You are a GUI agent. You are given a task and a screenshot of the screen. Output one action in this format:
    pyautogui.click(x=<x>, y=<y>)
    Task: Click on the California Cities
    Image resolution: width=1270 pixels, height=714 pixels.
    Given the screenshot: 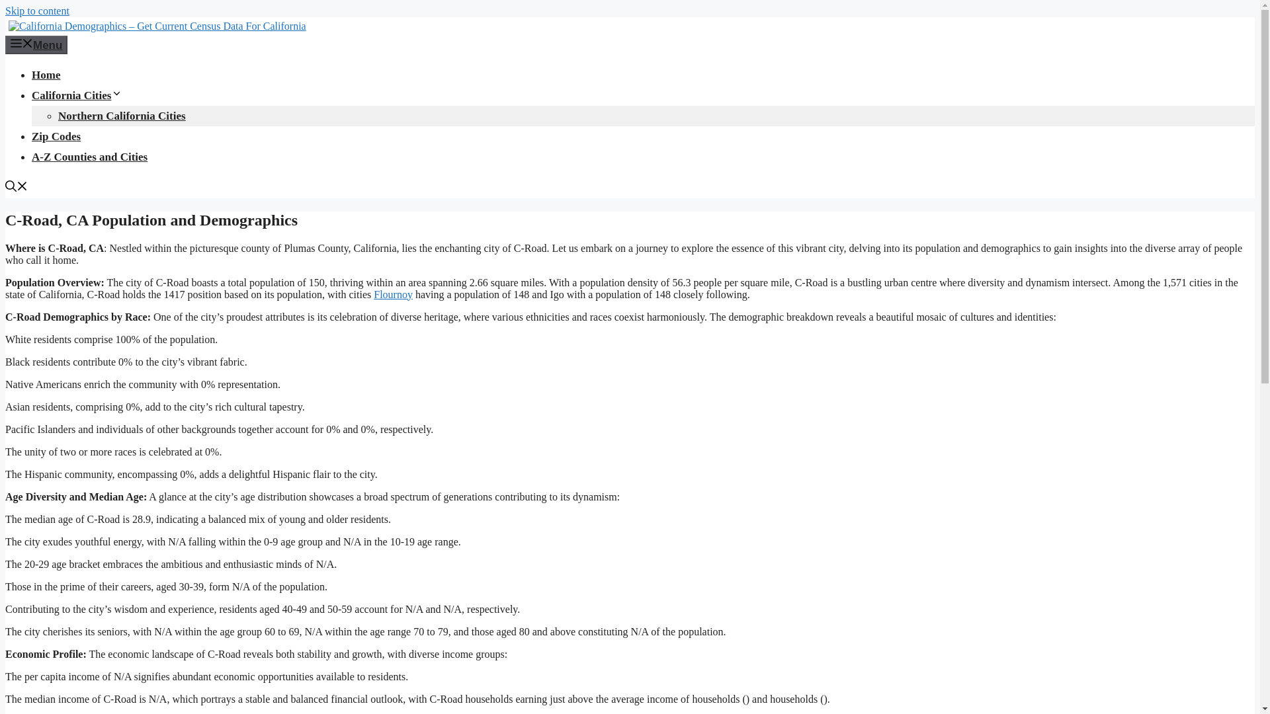 What is the action you would take?
    pyautogui.click(x=77, y=95)
    